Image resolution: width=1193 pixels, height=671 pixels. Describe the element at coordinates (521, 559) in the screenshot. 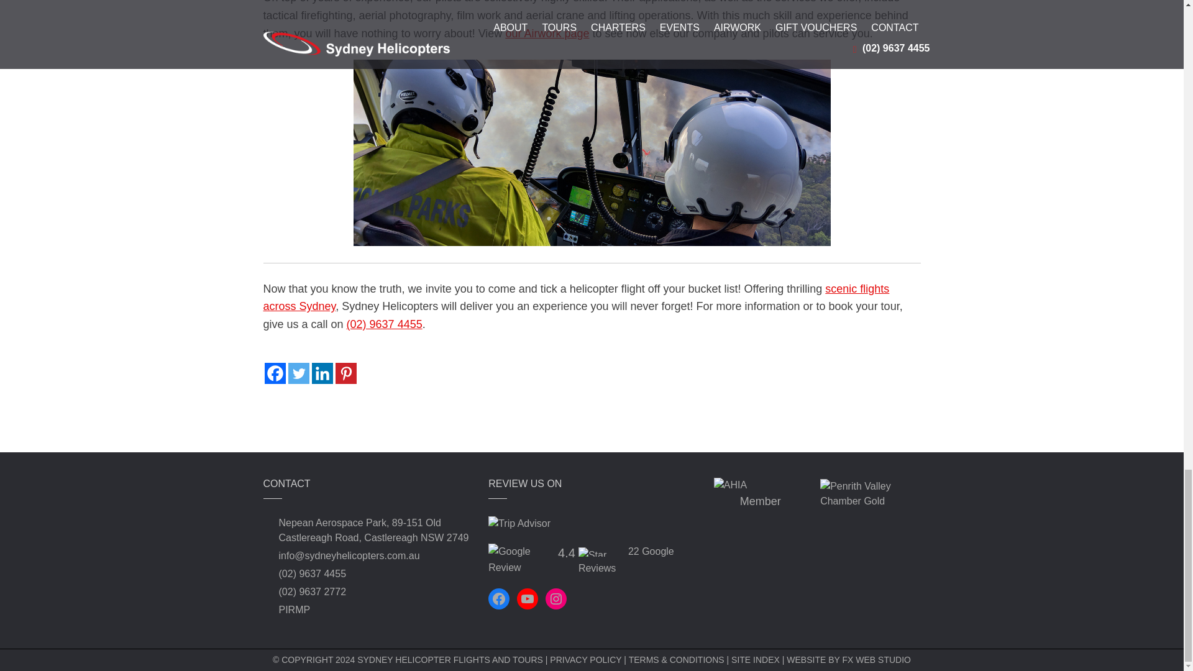

I see `Google Review` at that location.